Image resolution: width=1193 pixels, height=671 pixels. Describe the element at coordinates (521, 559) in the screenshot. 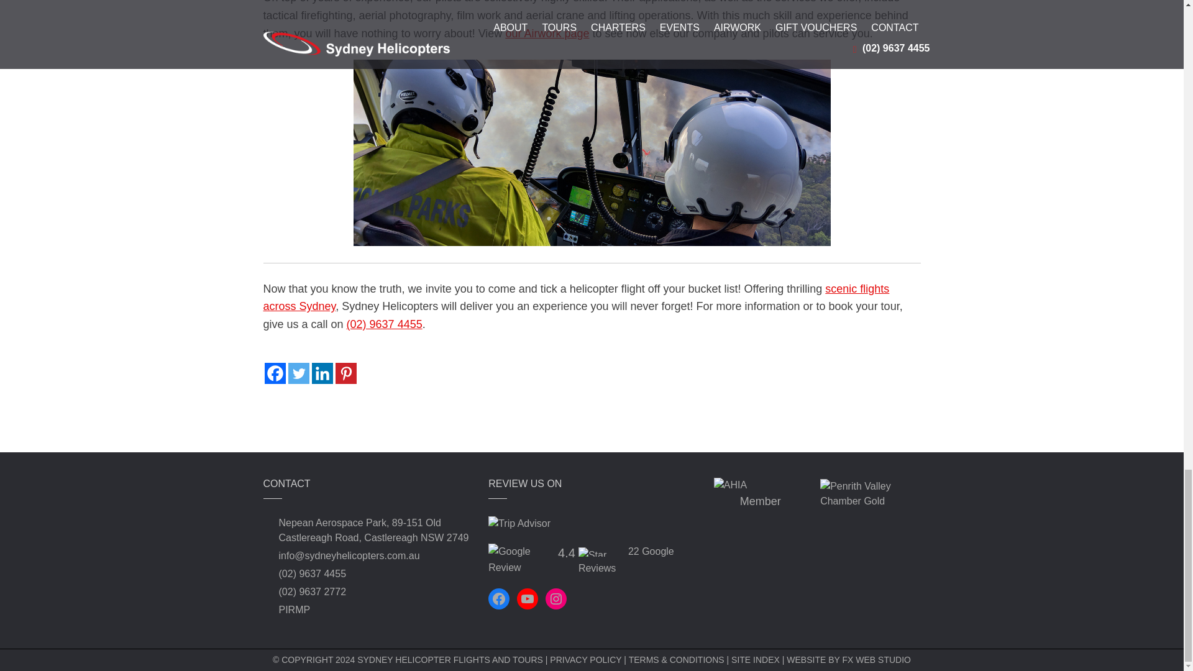

I see `Google Review` at that location.